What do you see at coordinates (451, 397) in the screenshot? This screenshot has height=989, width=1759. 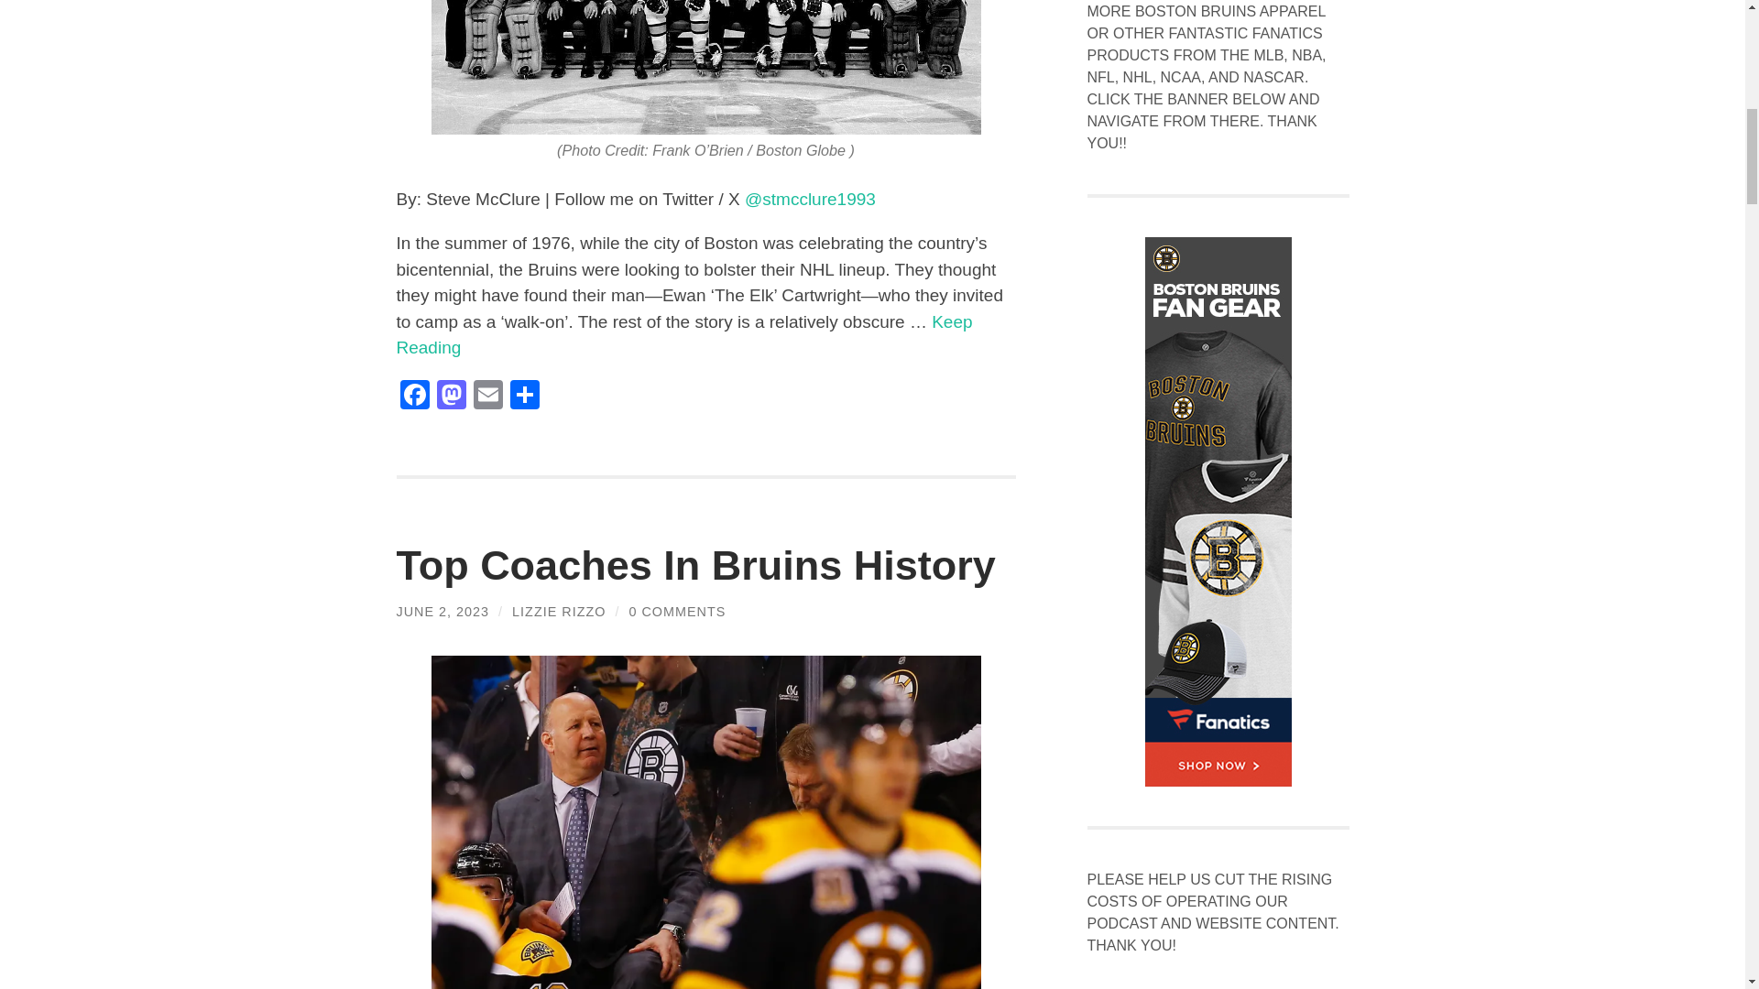 I see `Mastodon` at bounding box center [451, 397].